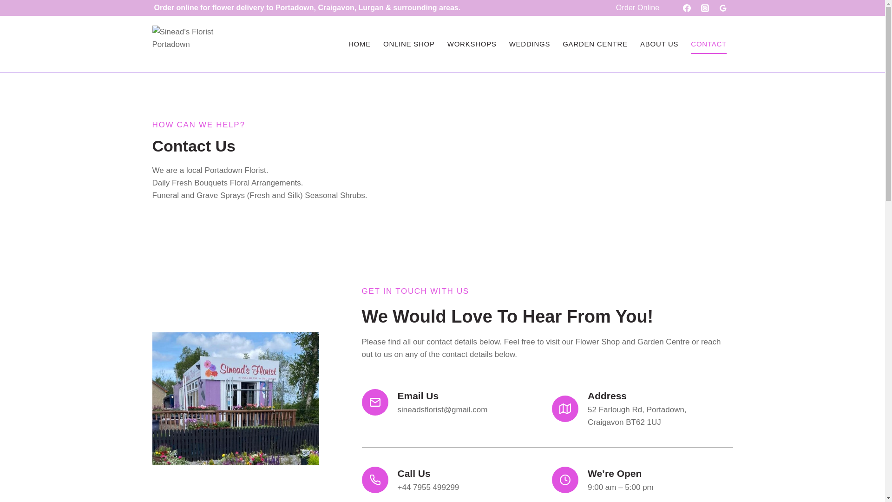 This screenshot has height=502, width=892. What do you see at coordinates (659, 44) in the screenshot?
I see `WEDDINGS` at bounding box center [659, 44].